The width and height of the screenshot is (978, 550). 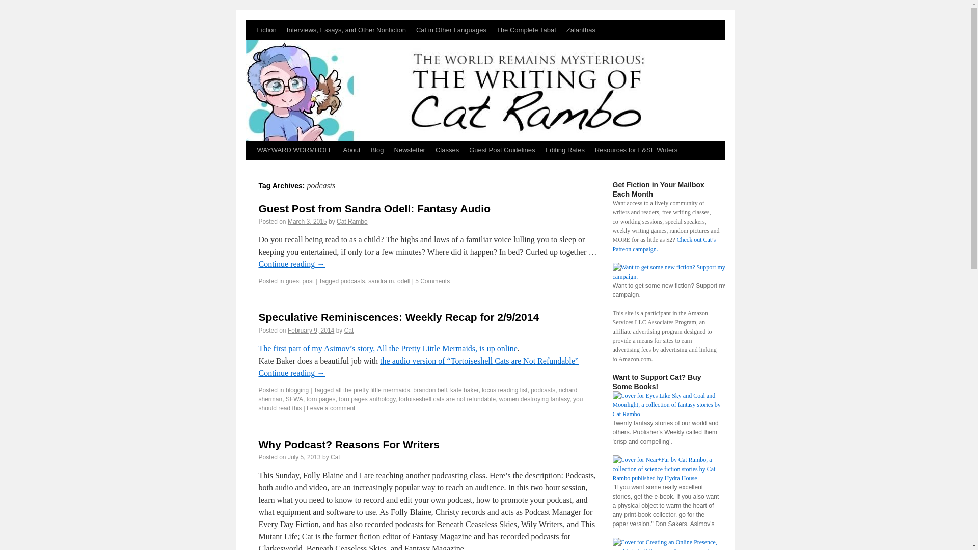 What do you see at coordinates (377, 150) in the screenshot?
I see `Blog` at bounding box center [377, 150].